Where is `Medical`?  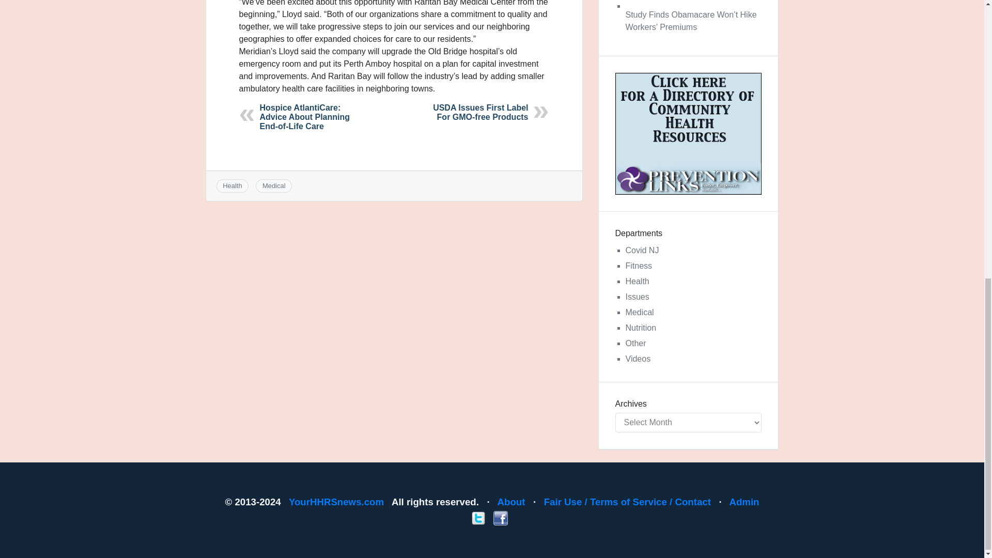 Medical is located at coordinates (639, 312).